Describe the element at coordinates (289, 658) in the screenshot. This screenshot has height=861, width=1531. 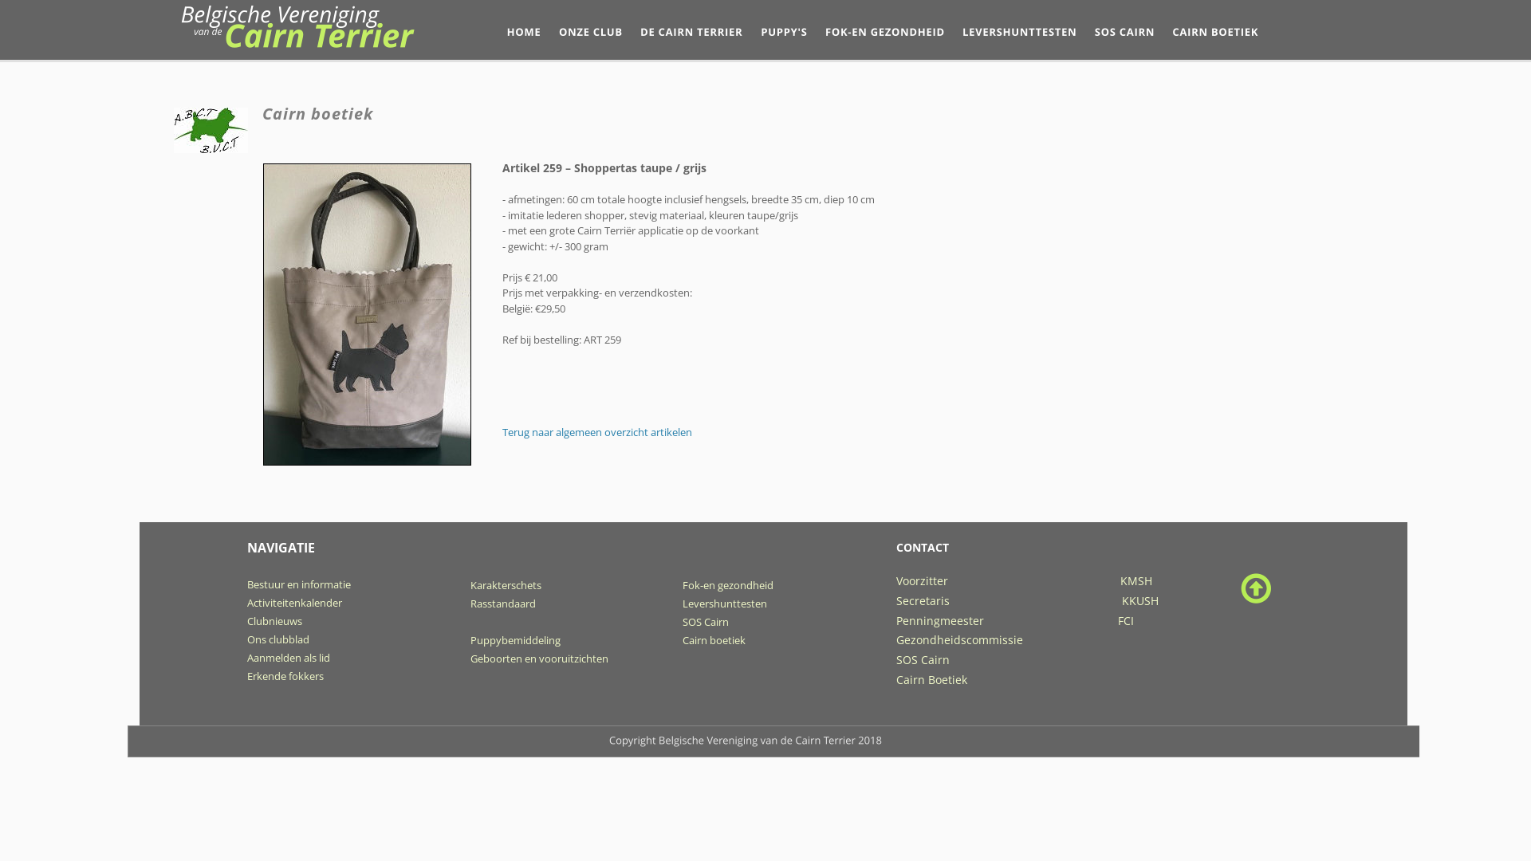
I see `Aanmelden als lid` at that location.